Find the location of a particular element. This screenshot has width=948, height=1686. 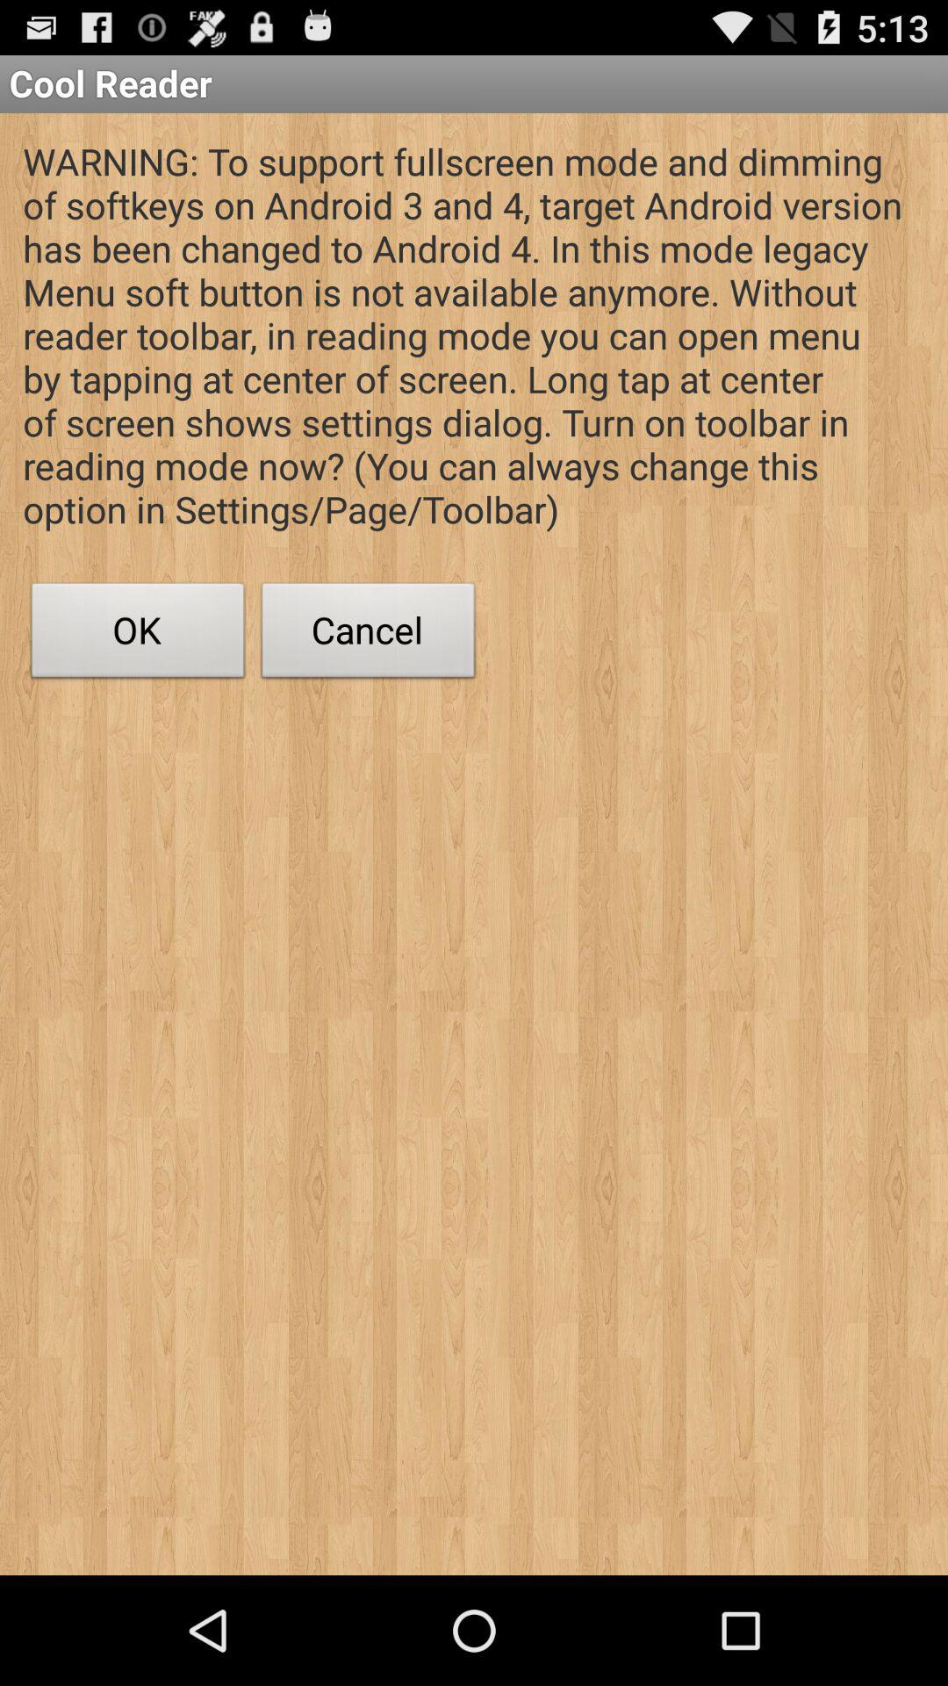

launch button next to ok icon is located at coordinates (369, 635).